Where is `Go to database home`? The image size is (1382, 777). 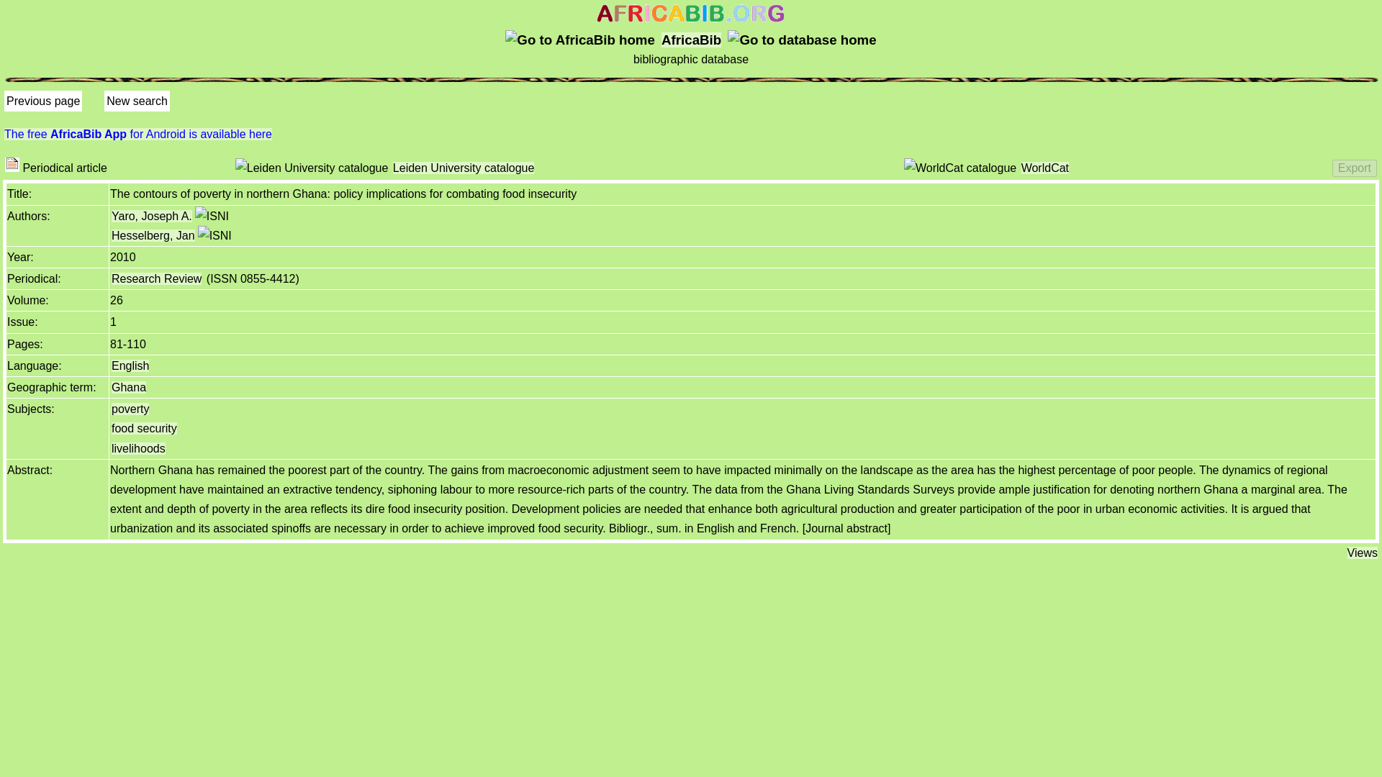
Go to database home is located at coordinates (802, 40).